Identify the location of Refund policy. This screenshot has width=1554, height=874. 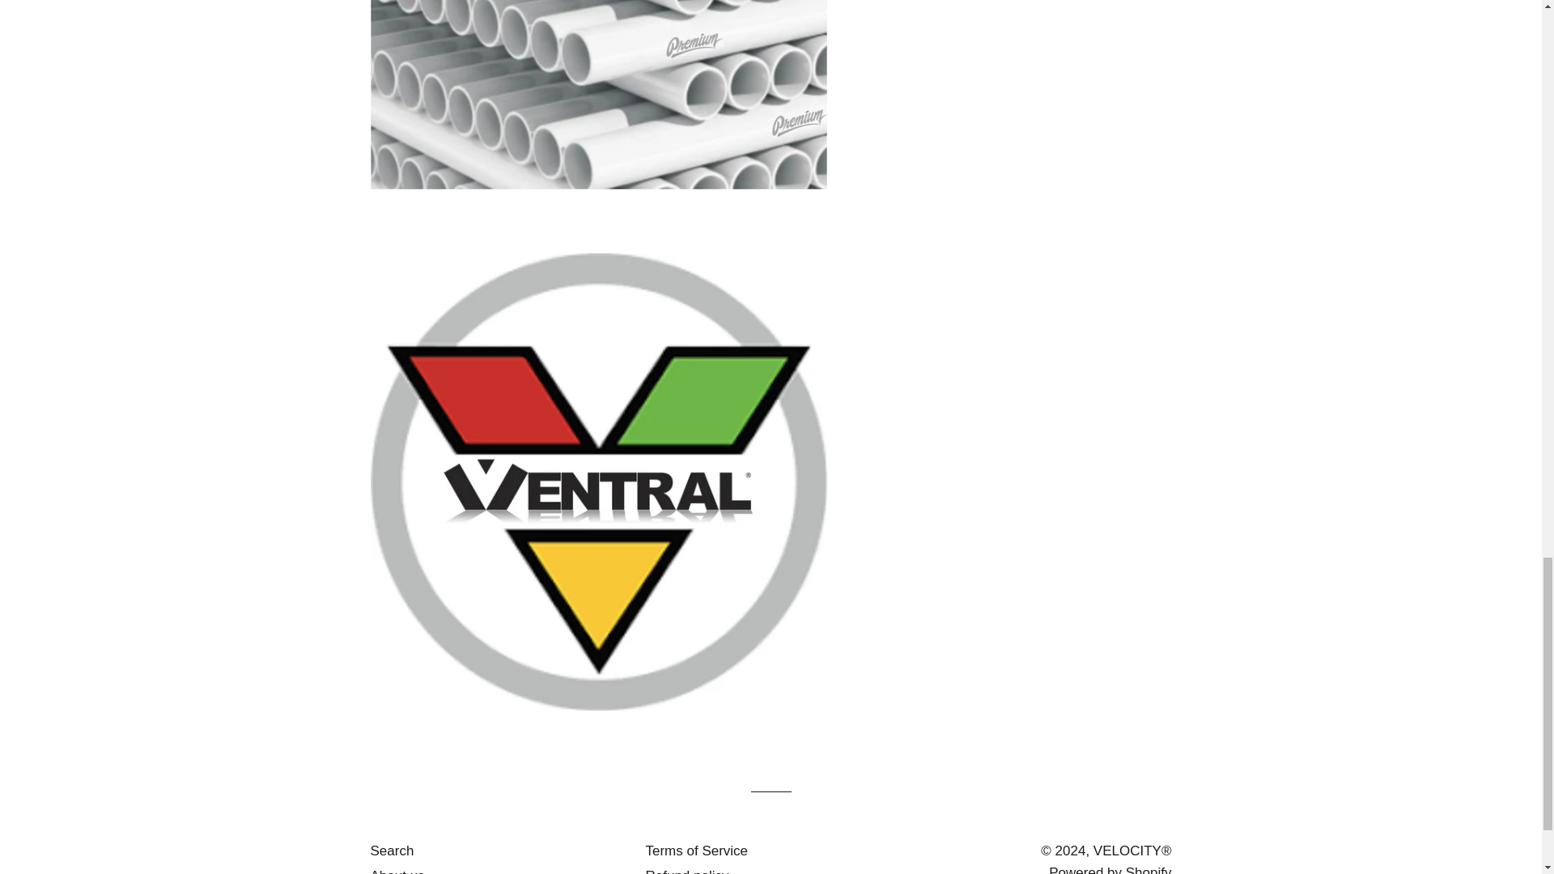
(686, 871).